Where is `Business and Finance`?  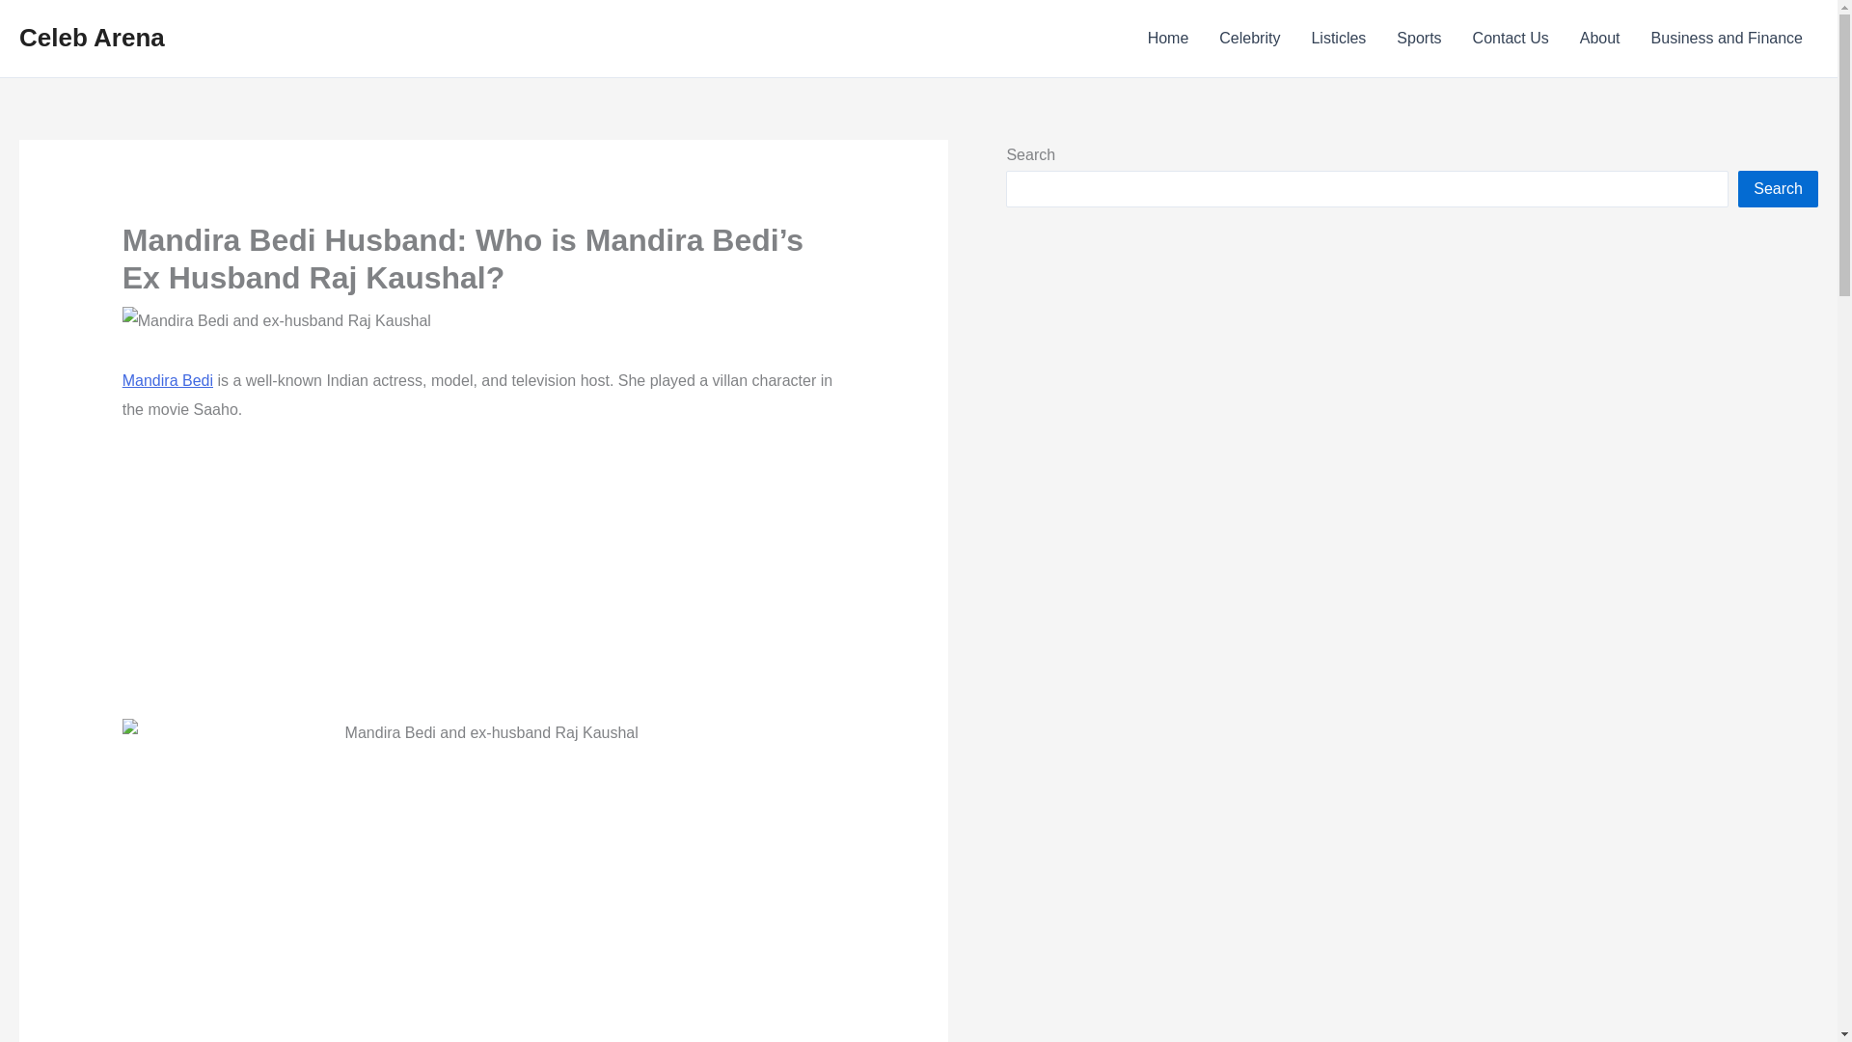 Business and Finance is located at coordinates (1727, 39).